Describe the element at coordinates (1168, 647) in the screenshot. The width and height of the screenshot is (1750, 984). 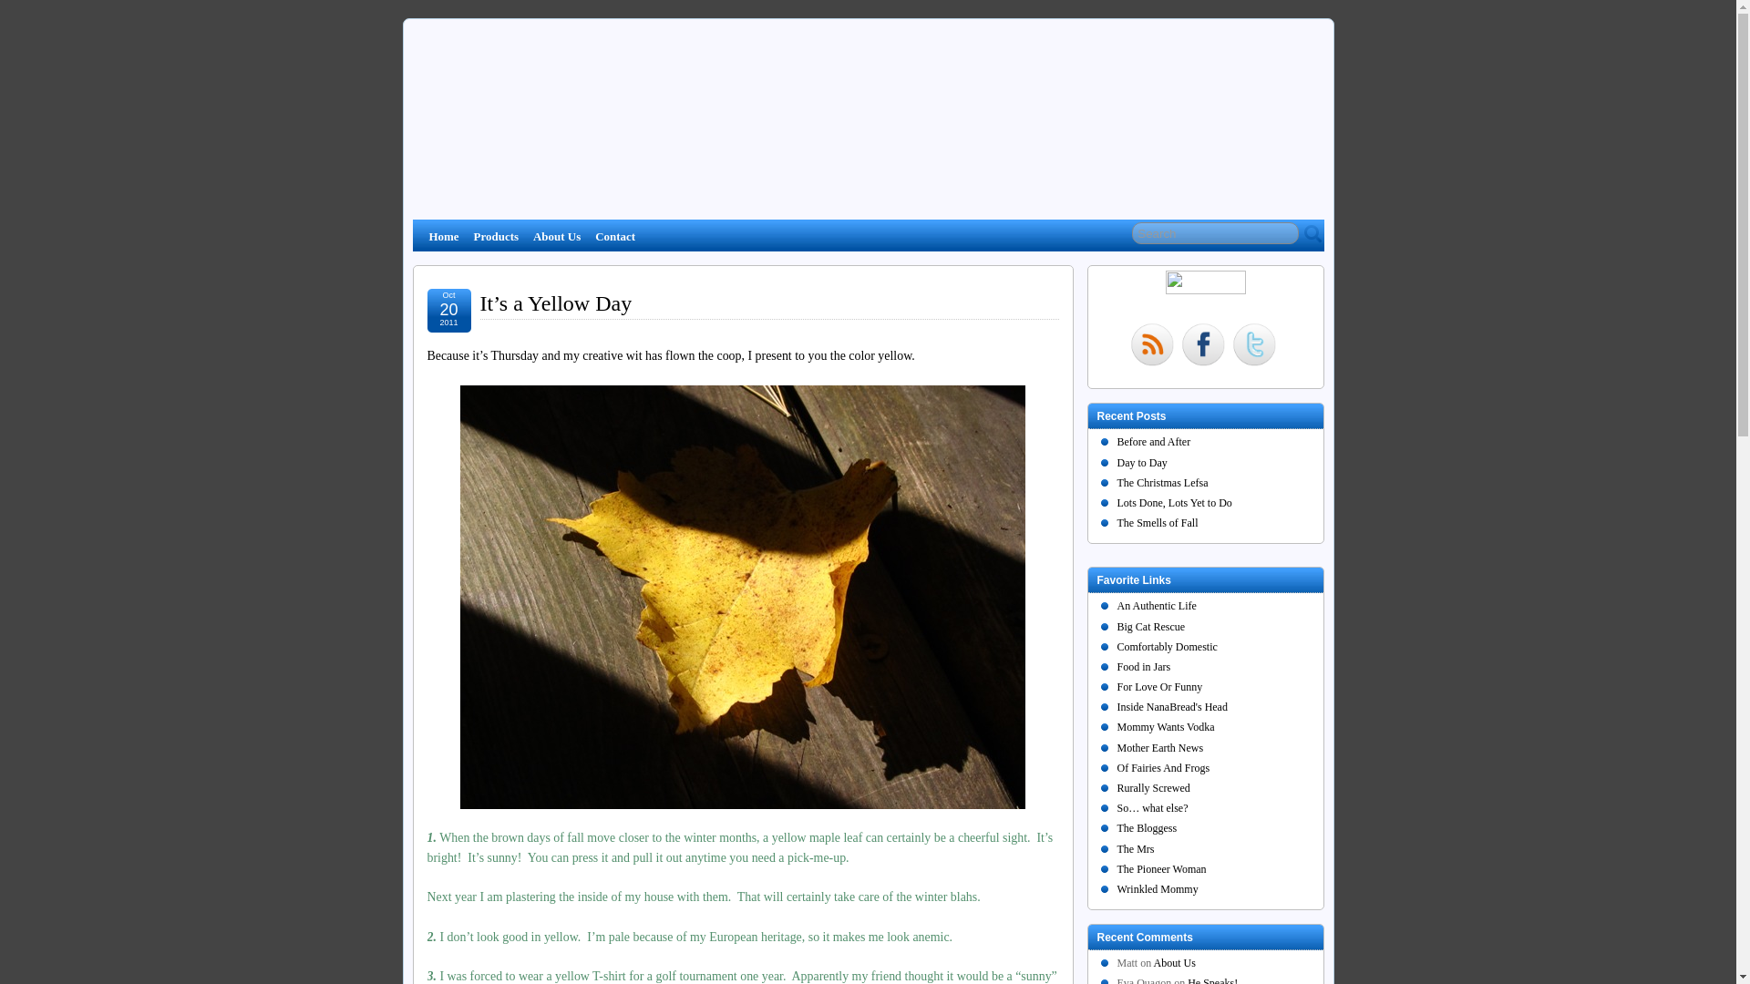
I see `Comfortably Domestic` at that location.